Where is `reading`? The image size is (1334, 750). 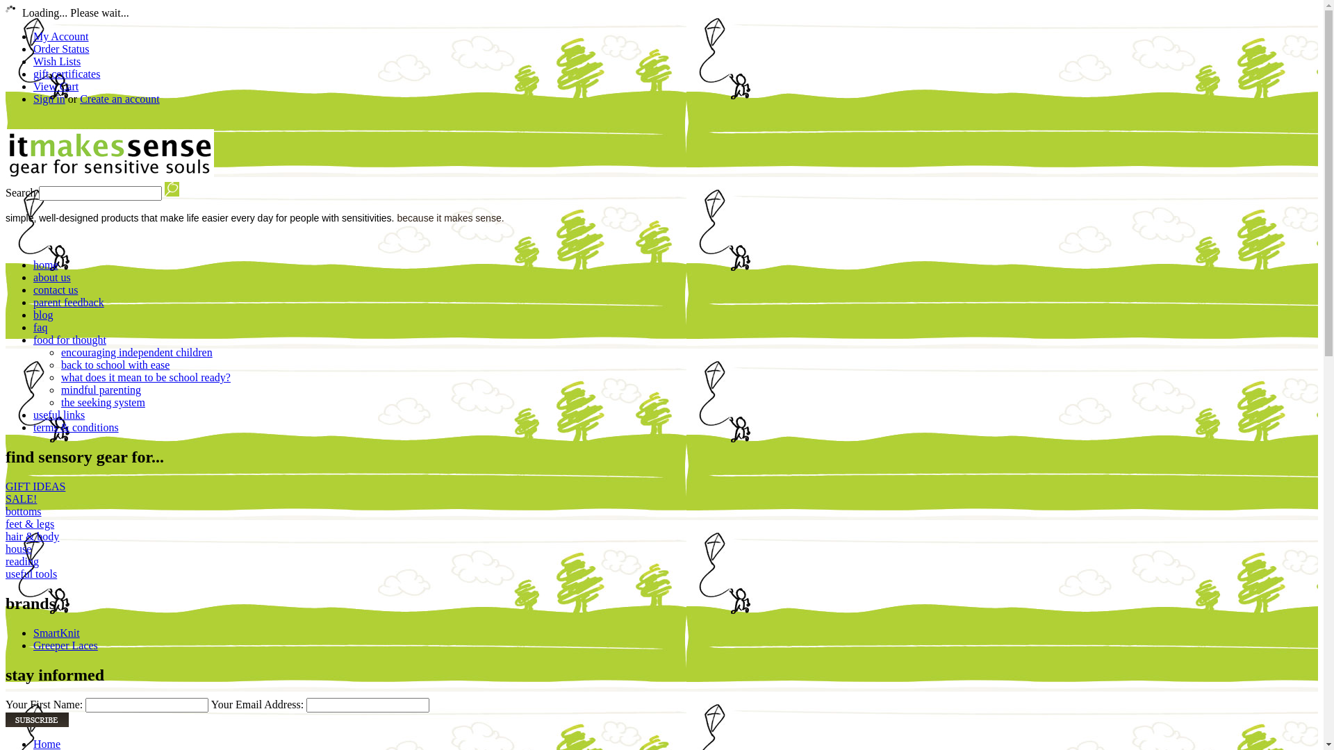
reading is located at coordinates (61, 562).